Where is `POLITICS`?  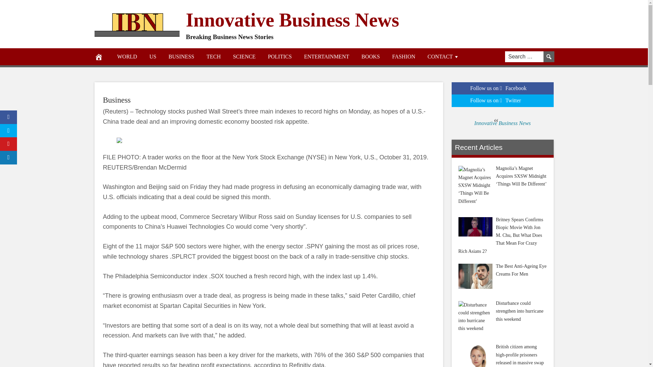 POLITICS is located at coordinates (280, 56).